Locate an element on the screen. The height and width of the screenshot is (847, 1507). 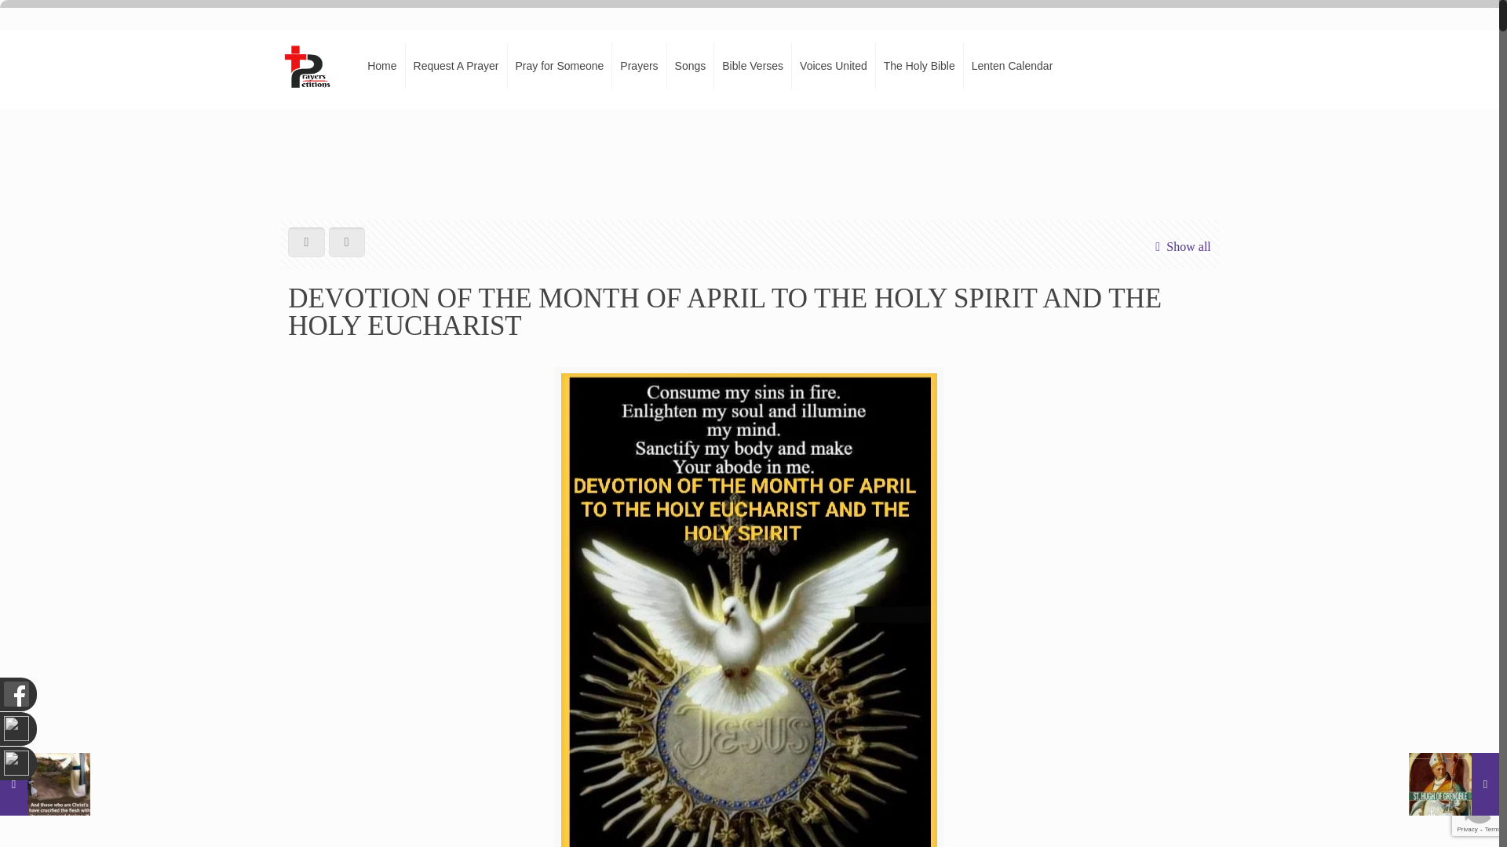
Show all is located at coordinates (1180, 246).